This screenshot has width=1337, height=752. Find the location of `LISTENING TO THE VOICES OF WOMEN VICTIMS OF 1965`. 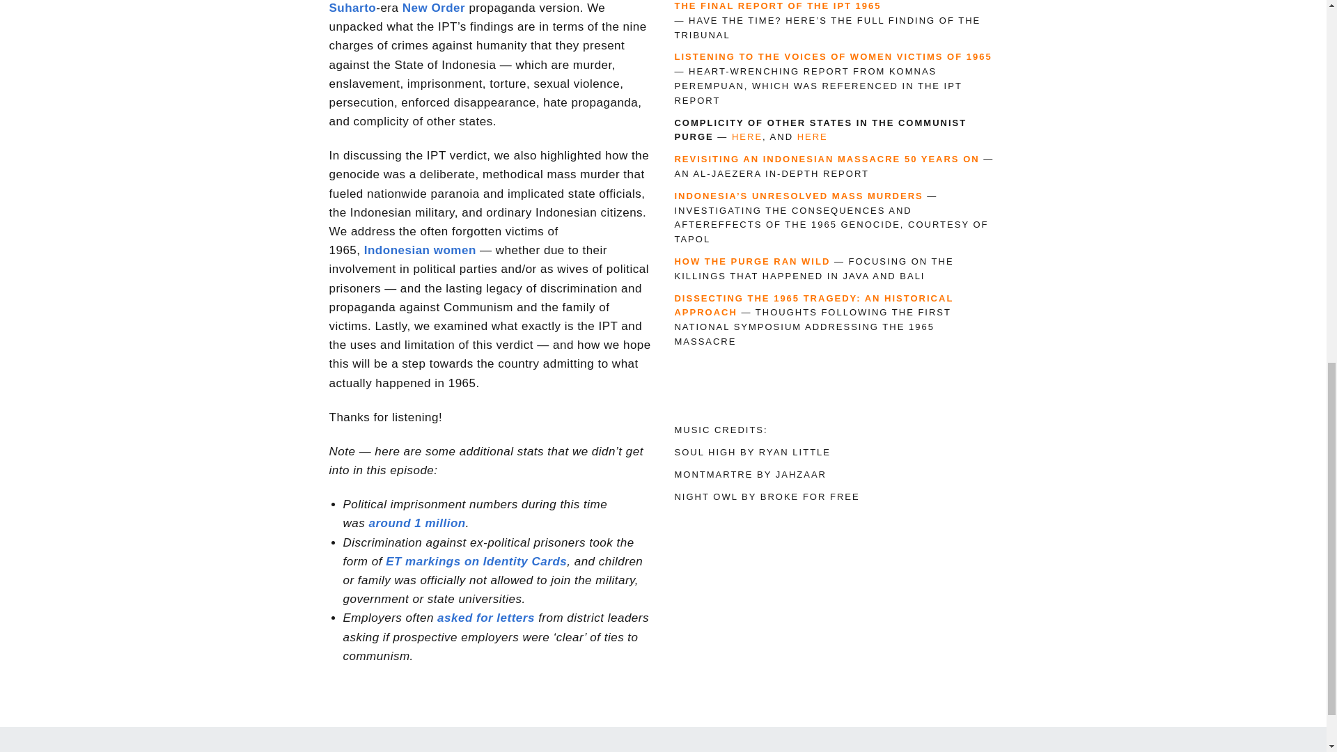

LISTENING TO THE VOICES OF WOMEN VICTIMS OF 1965 is located at coordinates (833, 56).